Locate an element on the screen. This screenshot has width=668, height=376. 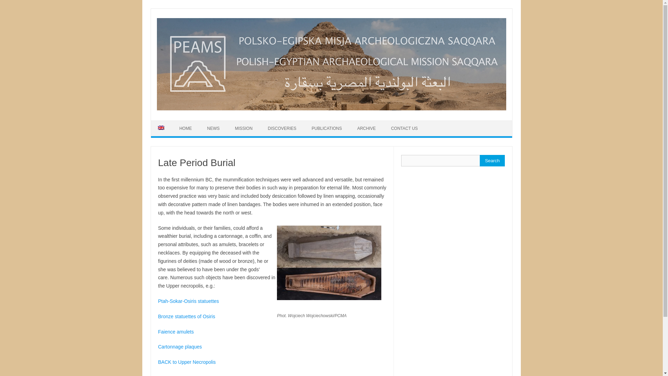
CONTACT US is located at coordinates (404, 128).